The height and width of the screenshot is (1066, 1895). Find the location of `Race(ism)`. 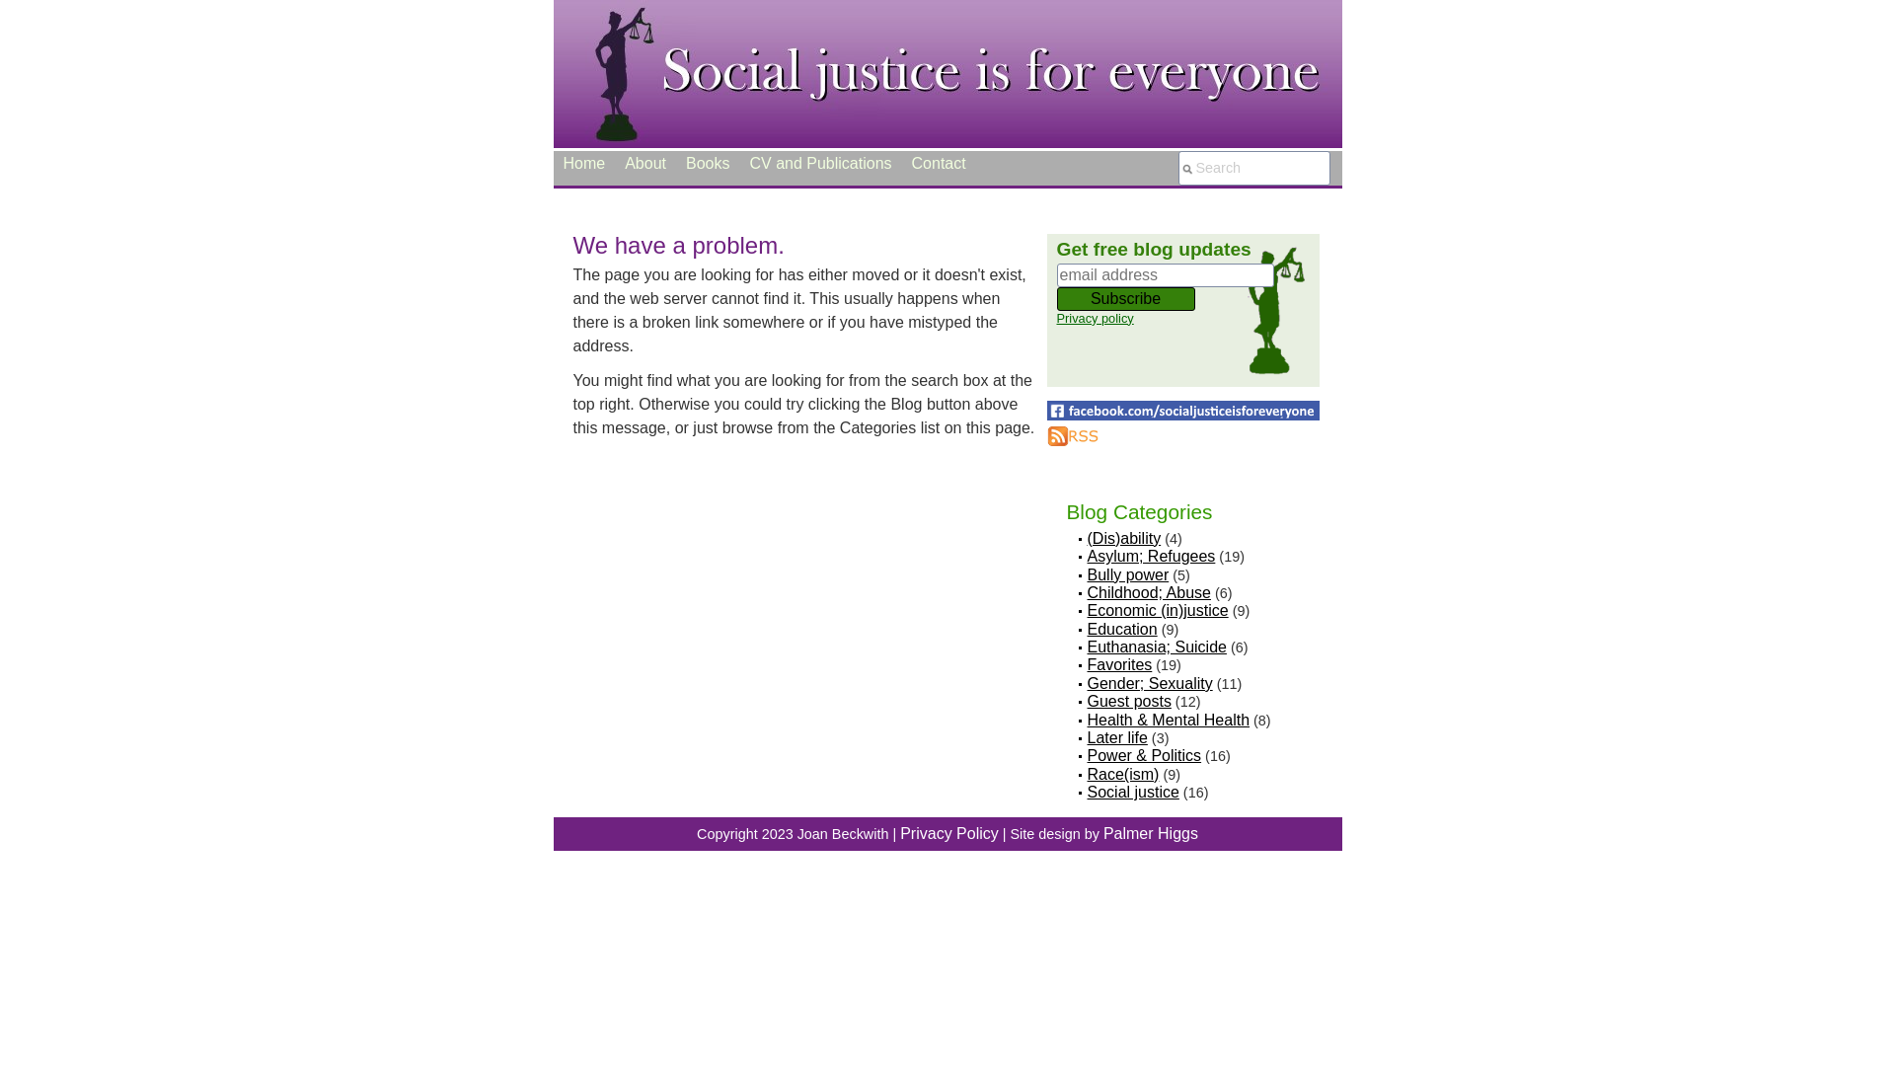

Race(ism) is located at coordinates (1123, 774).